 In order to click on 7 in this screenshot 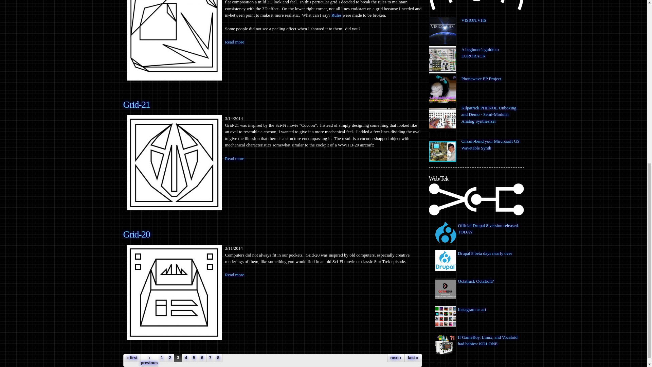, I will do `click(211, 357)`.